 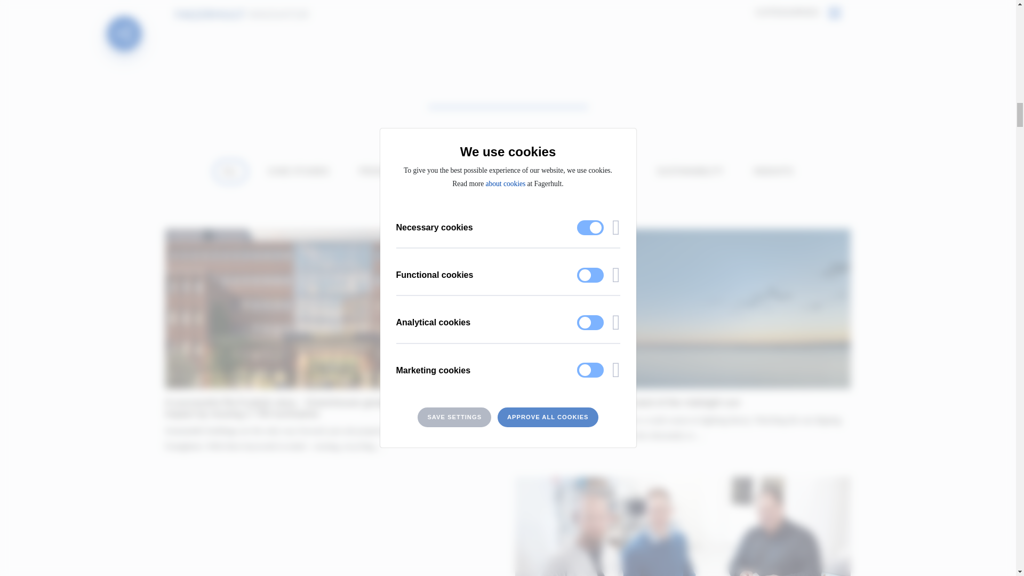 What do you see at coordinates (522, 172) in the screenshot?
I see `KNOWLEDGE` at bounding box center [522, 172].